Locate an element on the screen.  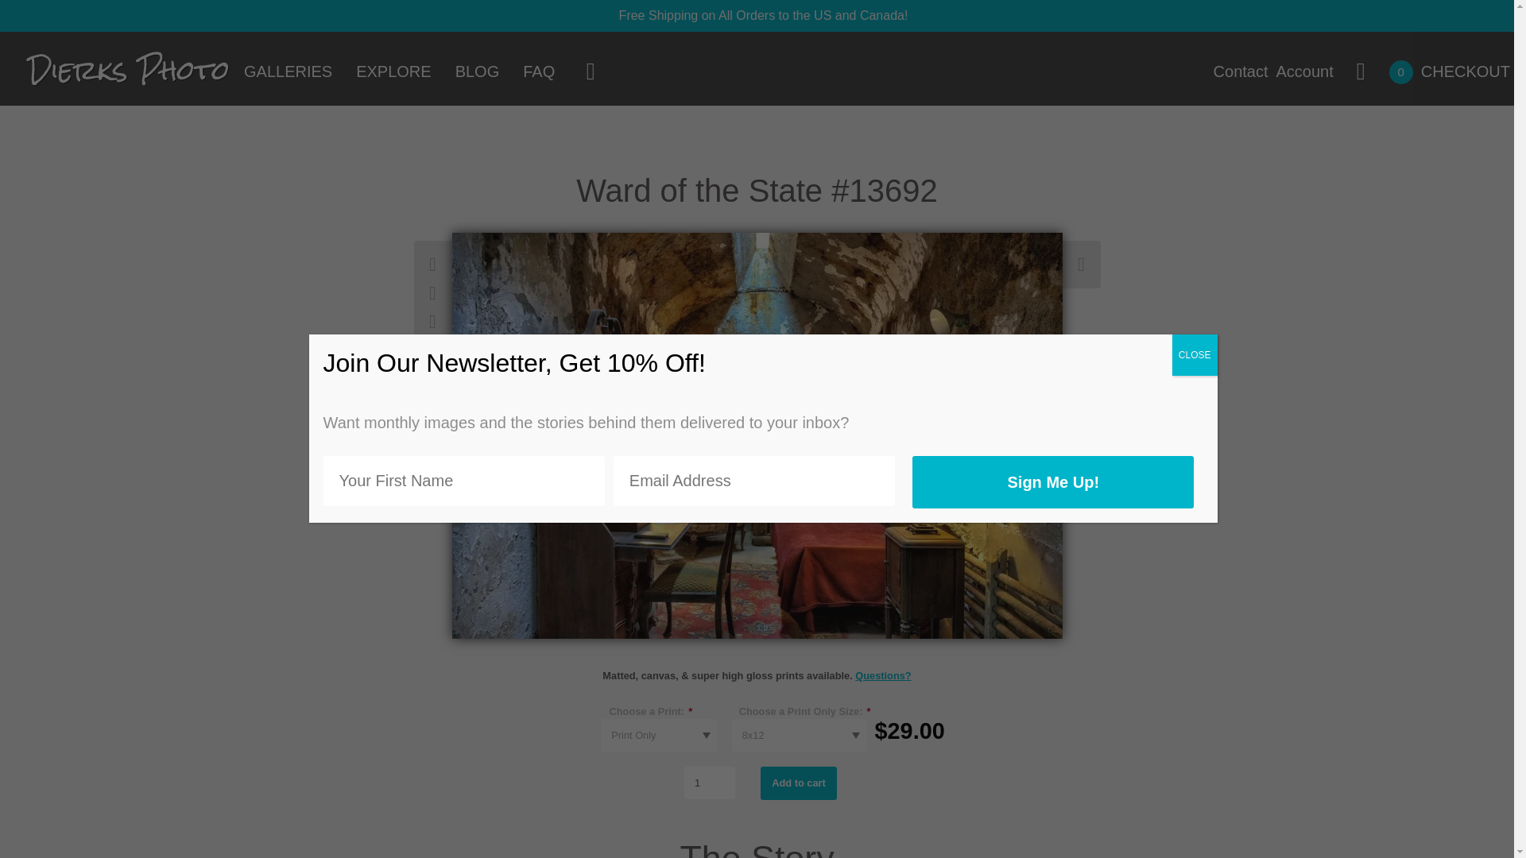
Questions? is located at coordinates (882, 675).